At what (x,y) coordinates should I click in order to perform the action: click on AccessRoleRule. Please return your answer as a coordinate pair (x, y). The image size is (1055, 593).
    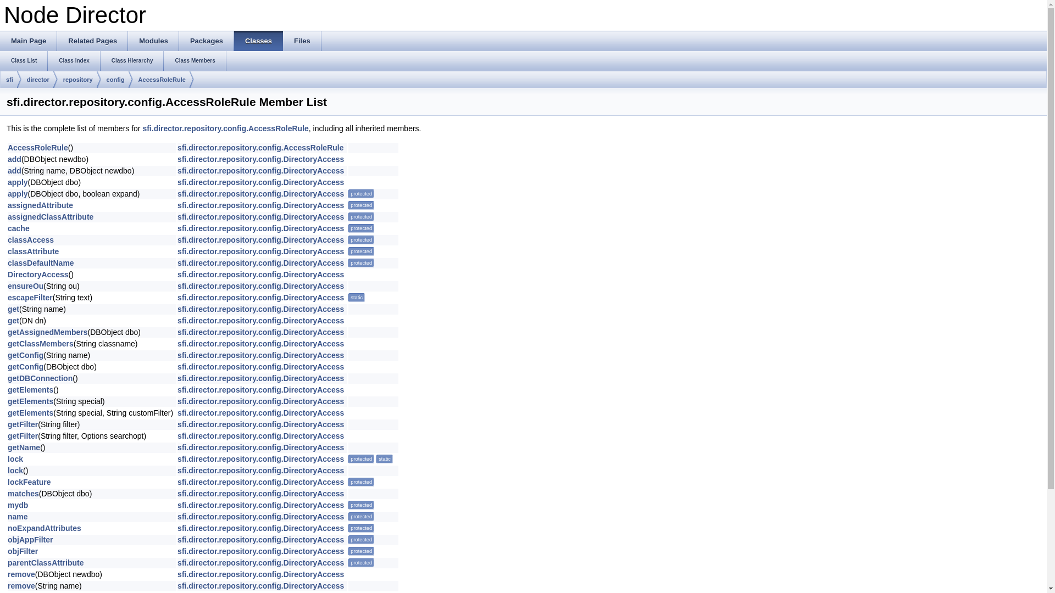
    Looking at the image, I should click on (38, 148).